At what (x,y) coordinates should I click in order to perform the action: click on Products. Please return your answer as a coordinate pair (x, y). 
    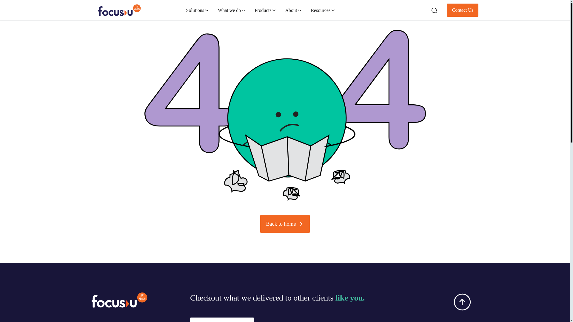
    Looking at the image, I should click on (265, 10).